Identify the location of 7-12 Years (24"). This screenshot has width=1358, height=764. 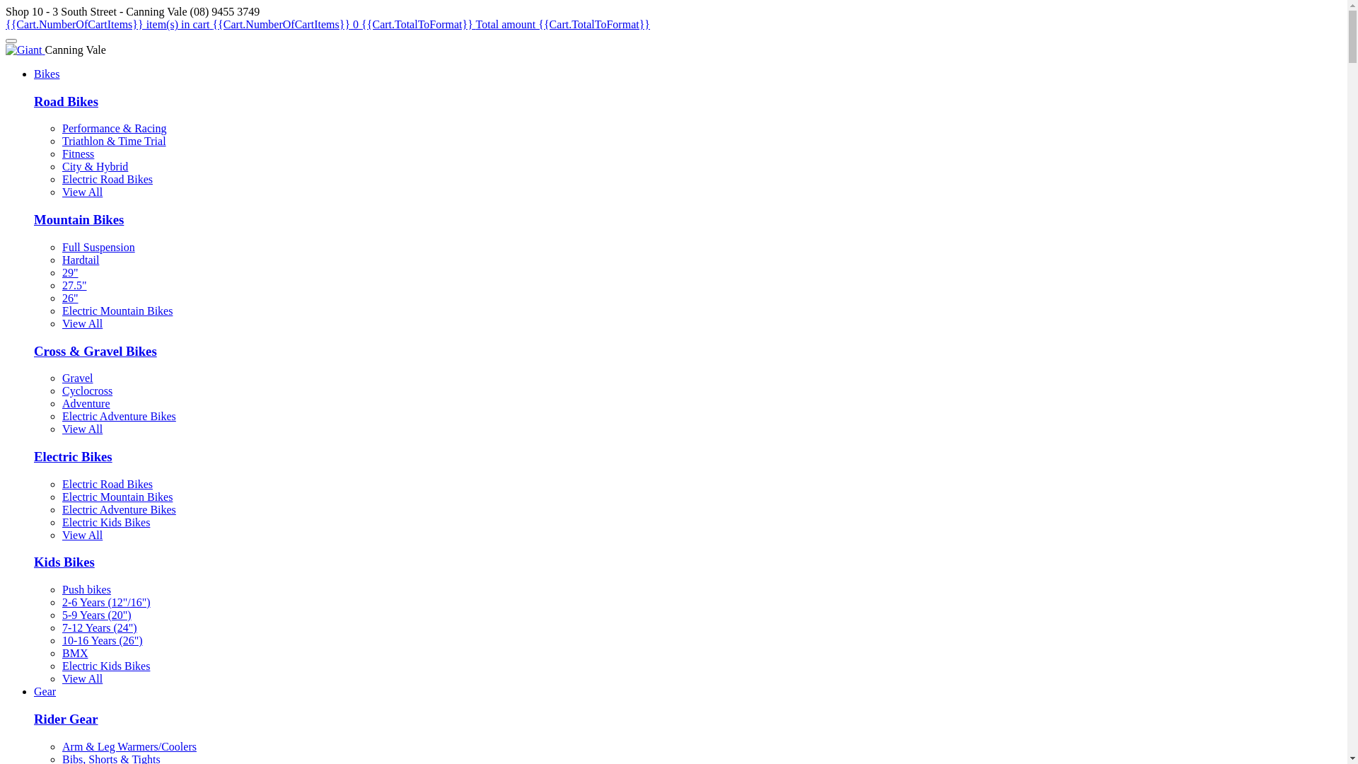
(100, 628).